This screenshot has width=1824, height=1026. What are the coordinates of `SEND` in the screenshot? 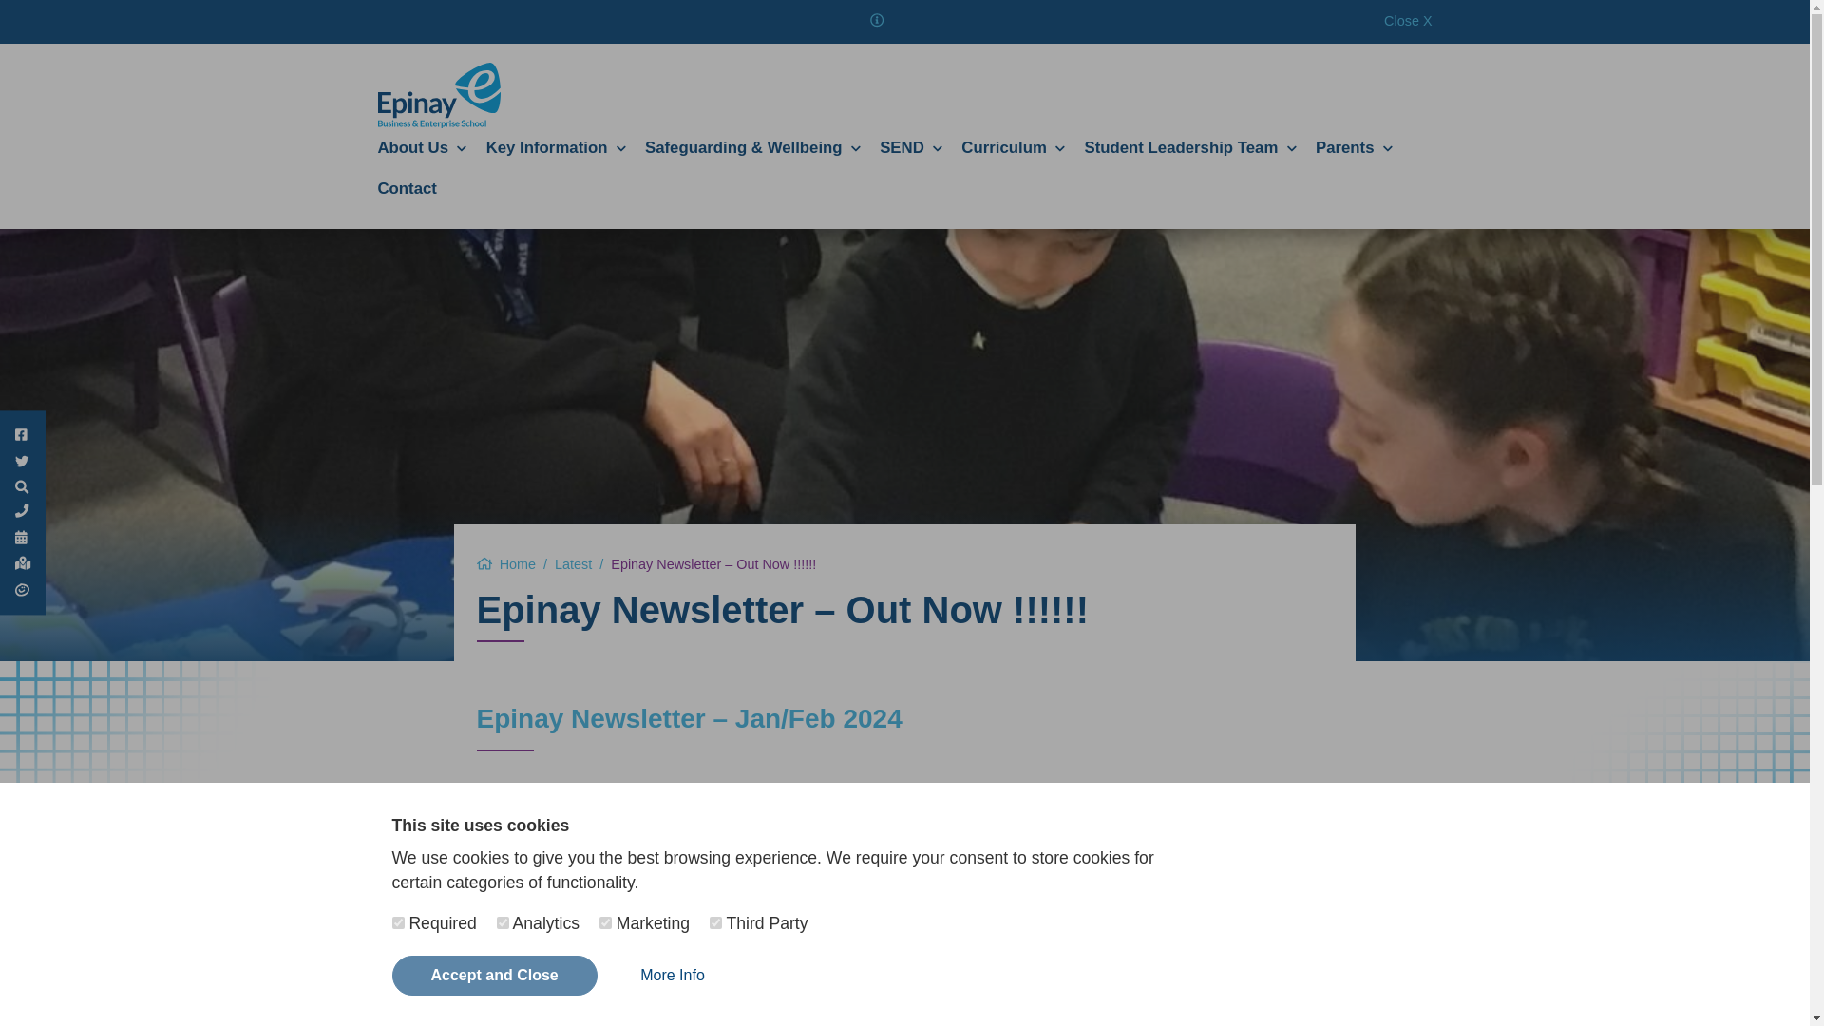 It's located at (910, 149).